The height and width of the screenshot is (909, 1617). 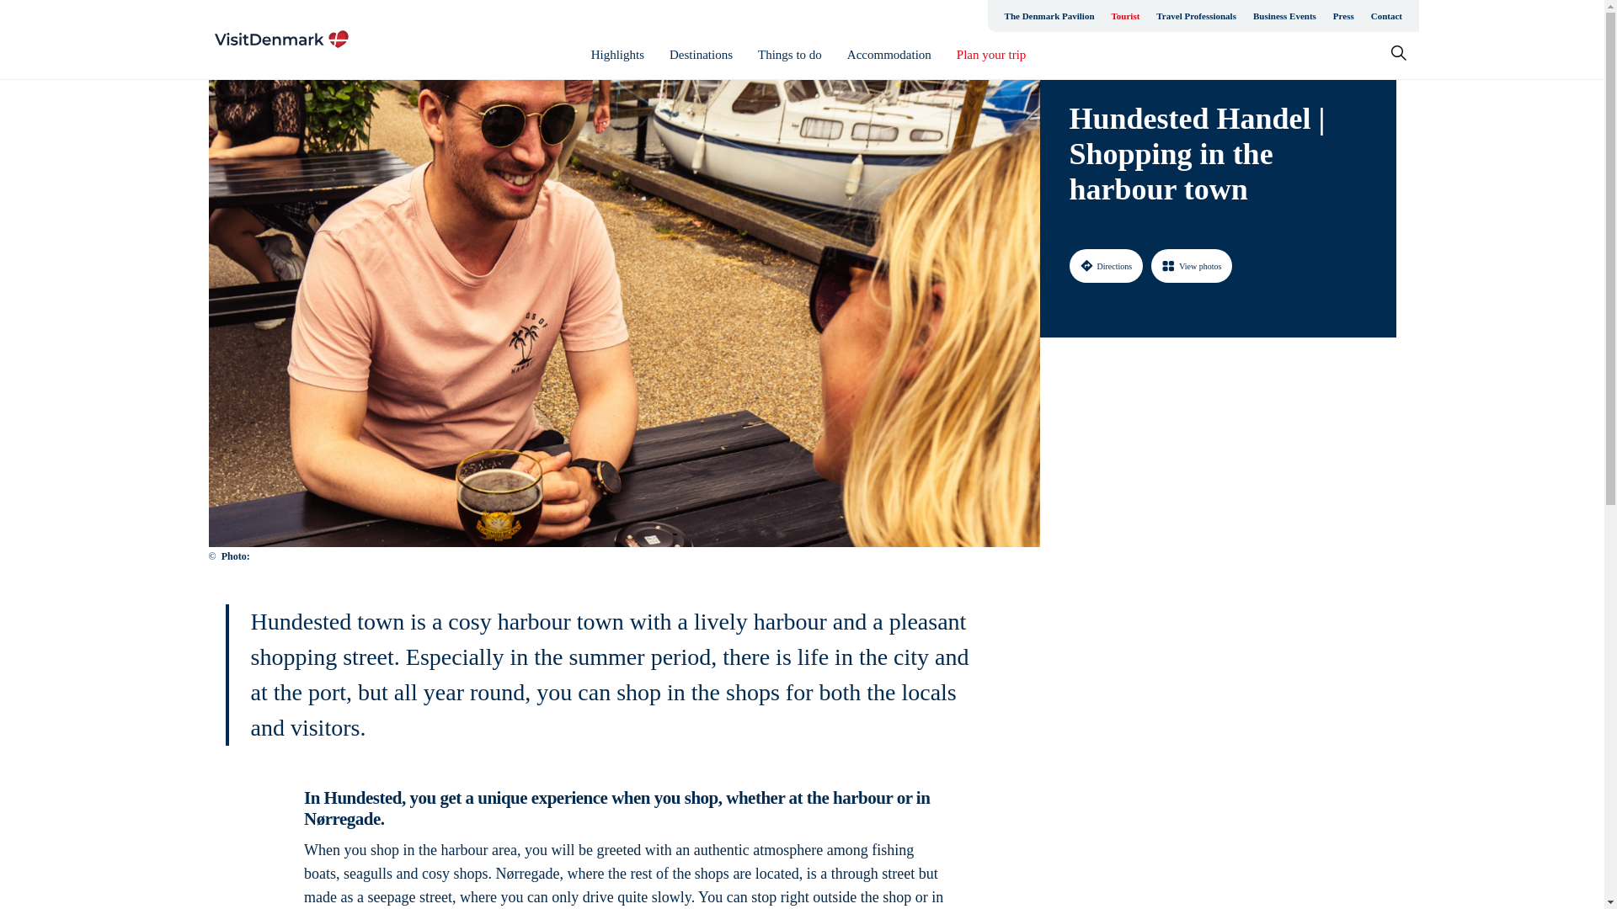 What do you see at coordinates (1386, 15) in the screenshot?
I see `Contact` at bounding box center [1386, 15].